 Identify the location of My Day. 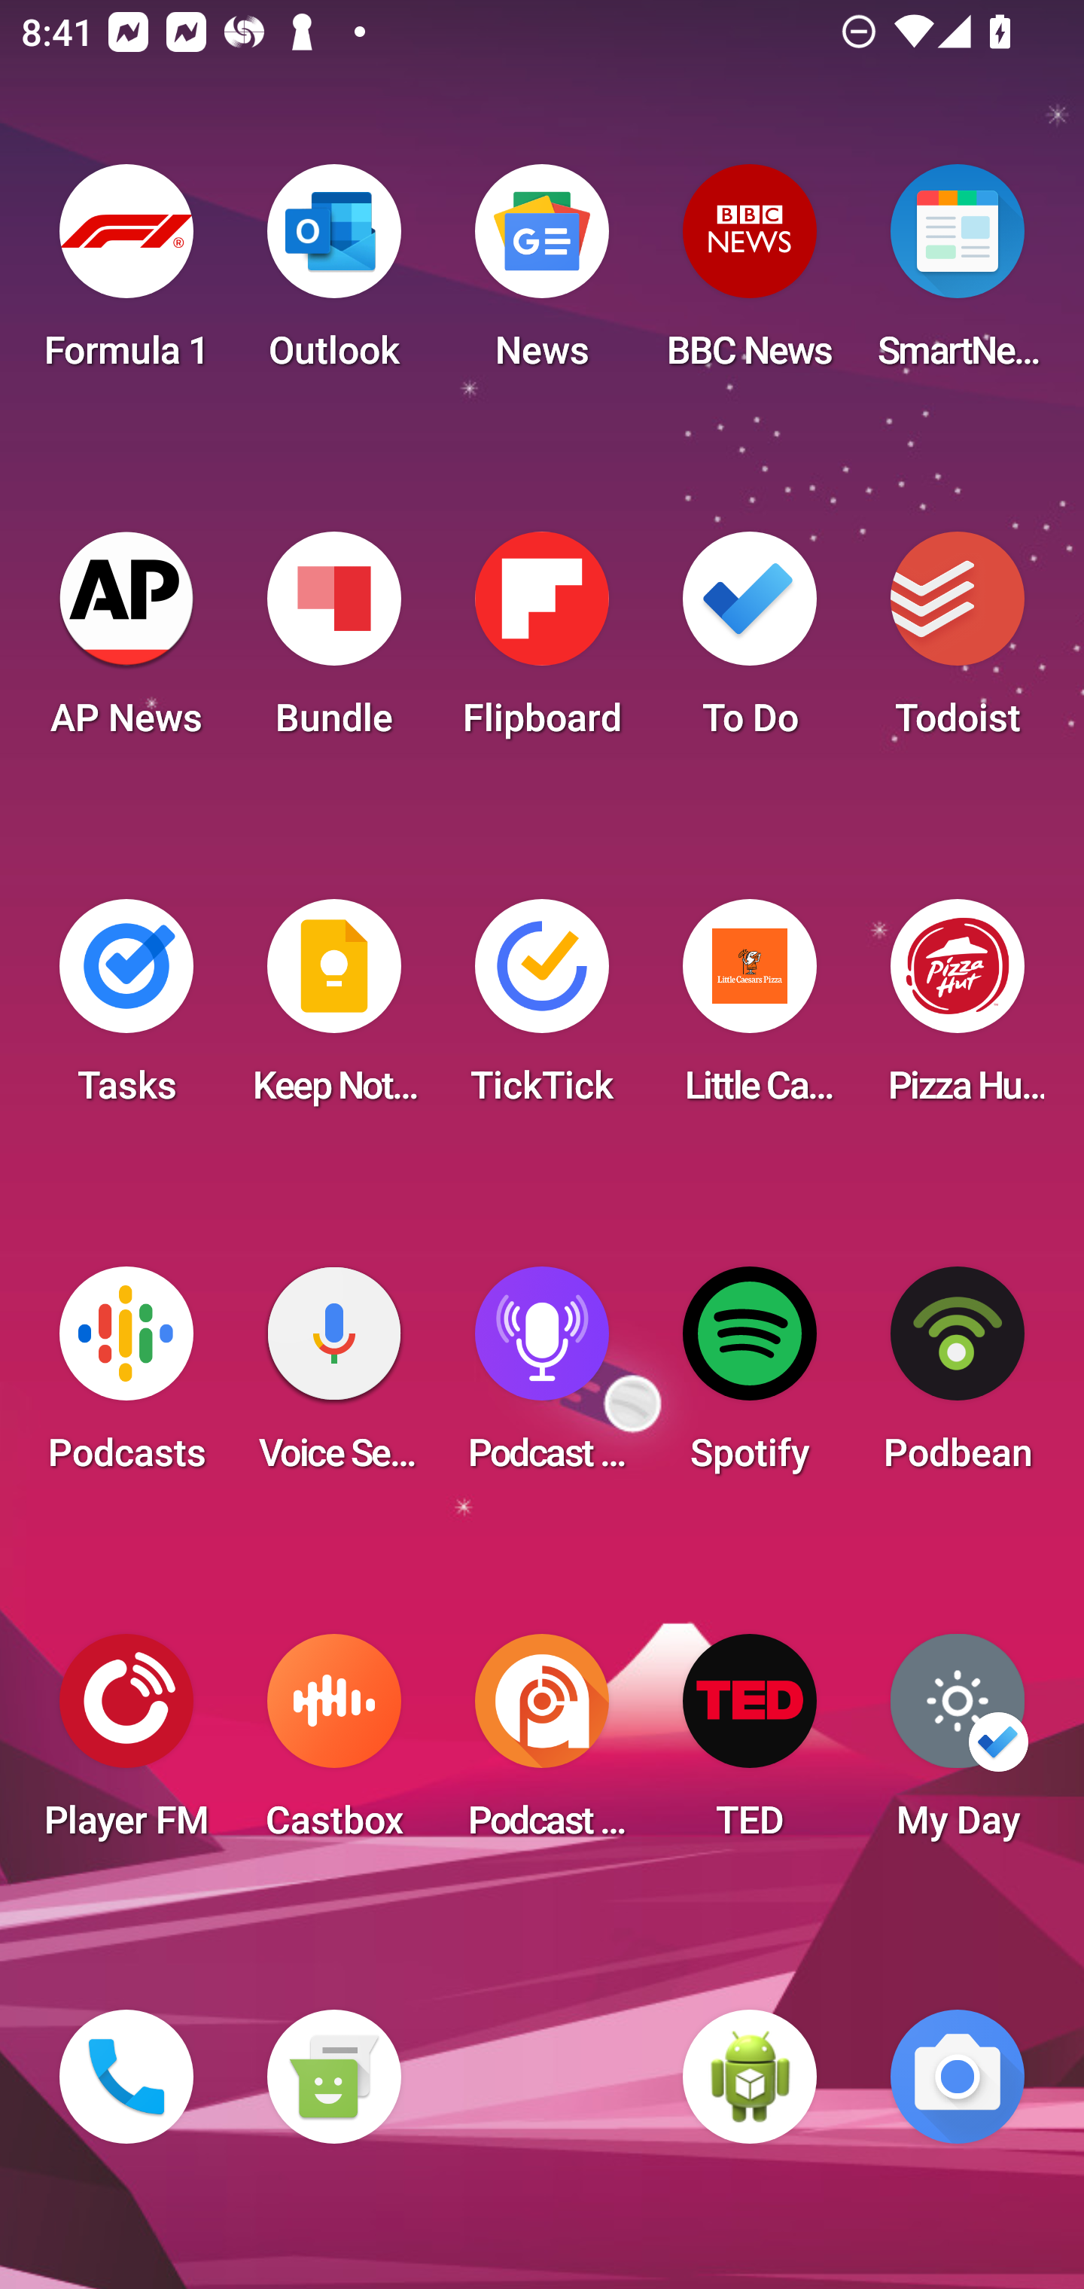
(958, 1745).